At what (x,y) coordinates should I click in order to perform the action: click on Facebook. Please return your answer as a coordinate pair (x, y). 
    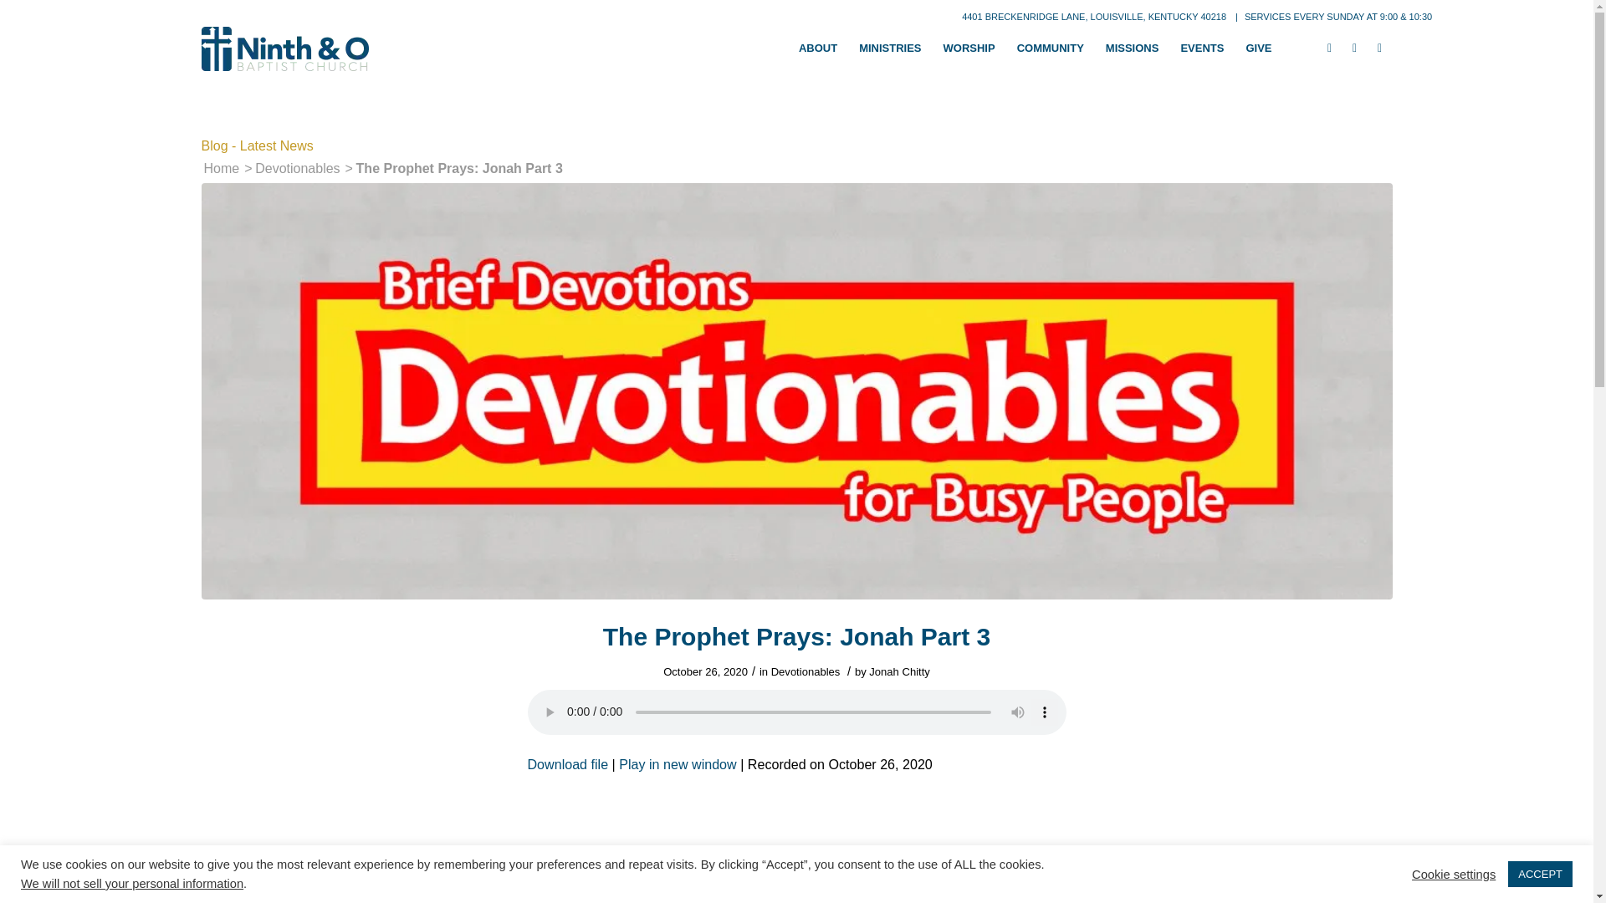
    Looking at the image, I should click on (1328, 48).